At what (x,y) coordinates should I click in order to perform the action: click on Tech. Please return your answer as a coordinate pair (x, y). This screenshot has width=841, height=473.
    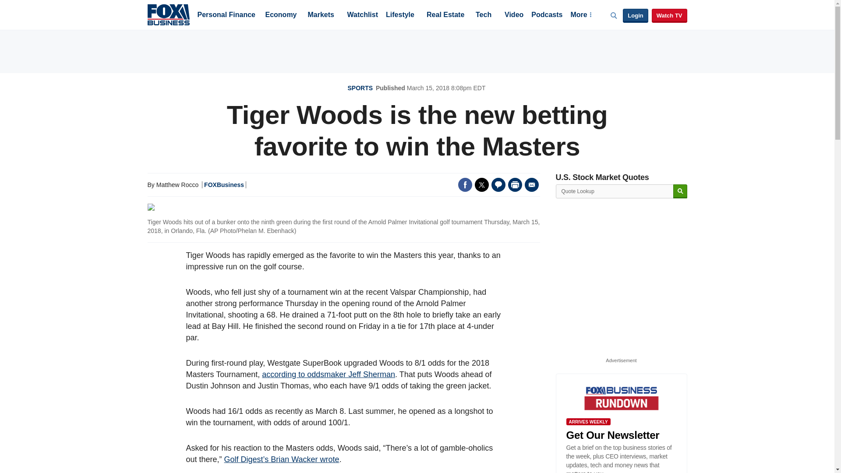
    Looking at the image, I should click on (484, 15).